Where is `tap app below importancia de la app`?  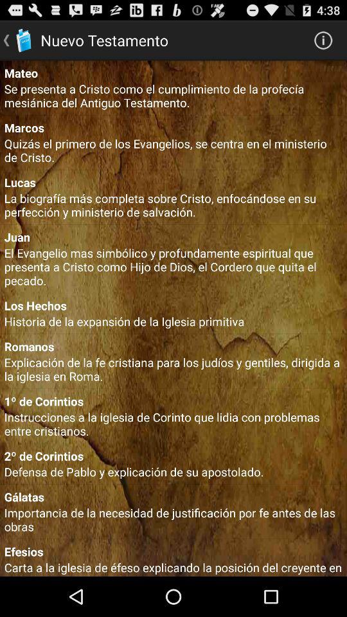 tap app below importancia de la app is located at coordinates (173, 551).